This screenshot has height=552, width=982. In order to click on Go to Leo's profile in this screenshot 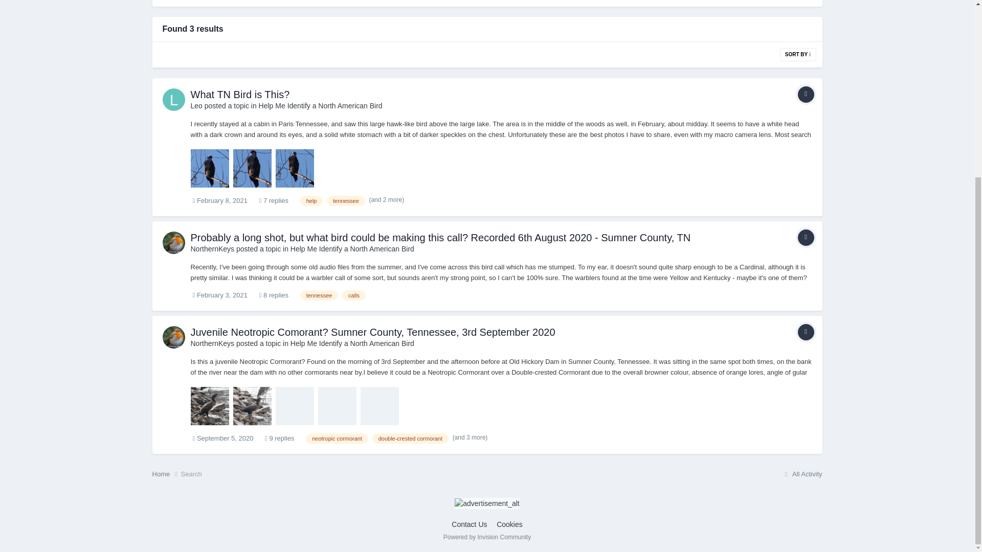, I will do `click(196, 105)`.